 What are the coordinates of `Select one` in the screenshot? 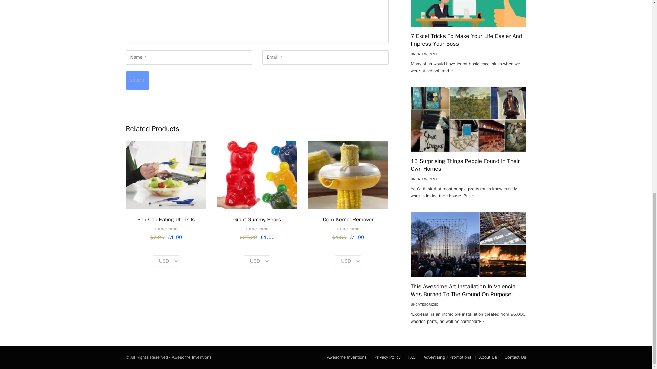 It's located at (348, 261).